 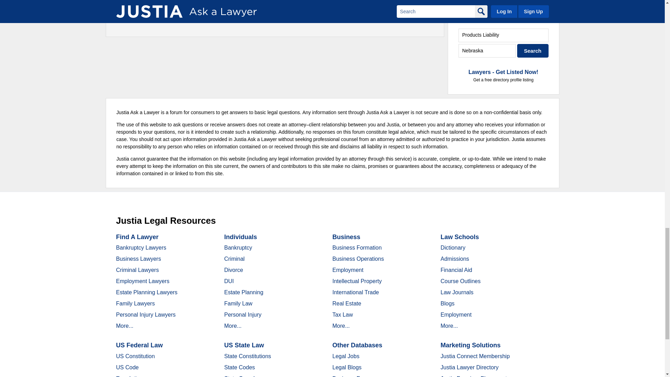 I want to click on City, State, so click(x=487, y=51).